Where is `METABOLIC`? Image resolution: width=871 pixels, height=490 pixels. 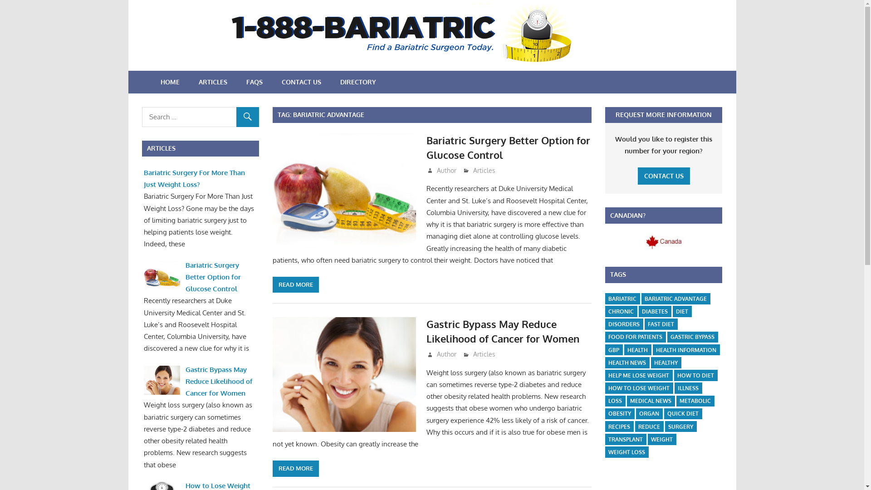 METABOLIC is located at coordinates (695, 401).